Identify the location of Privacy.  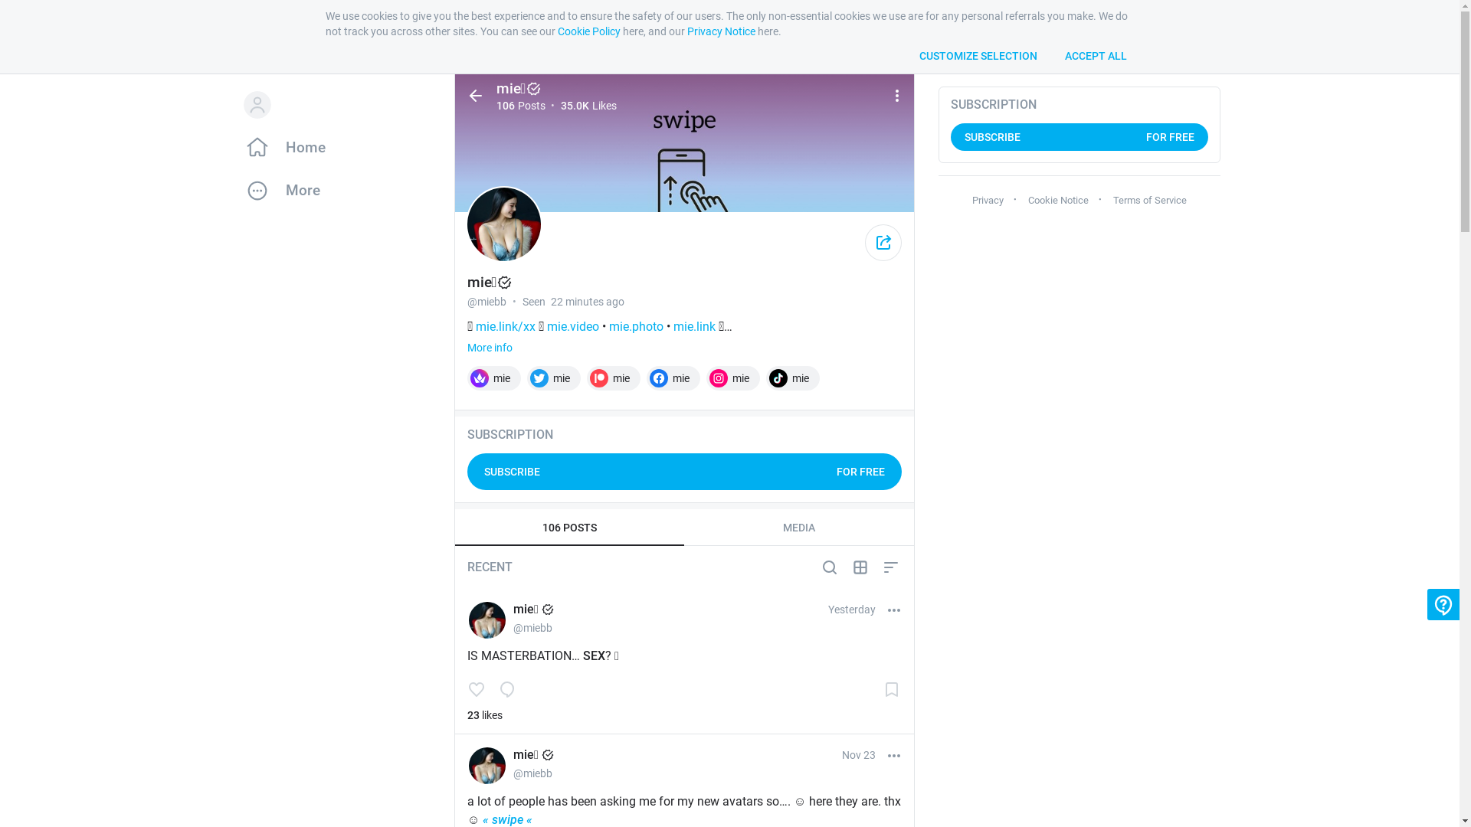
(987, 201).